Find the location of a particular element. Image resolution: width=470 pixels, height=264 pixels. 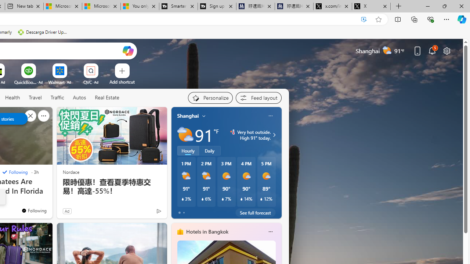

Health is located at coordinates (12, 98).